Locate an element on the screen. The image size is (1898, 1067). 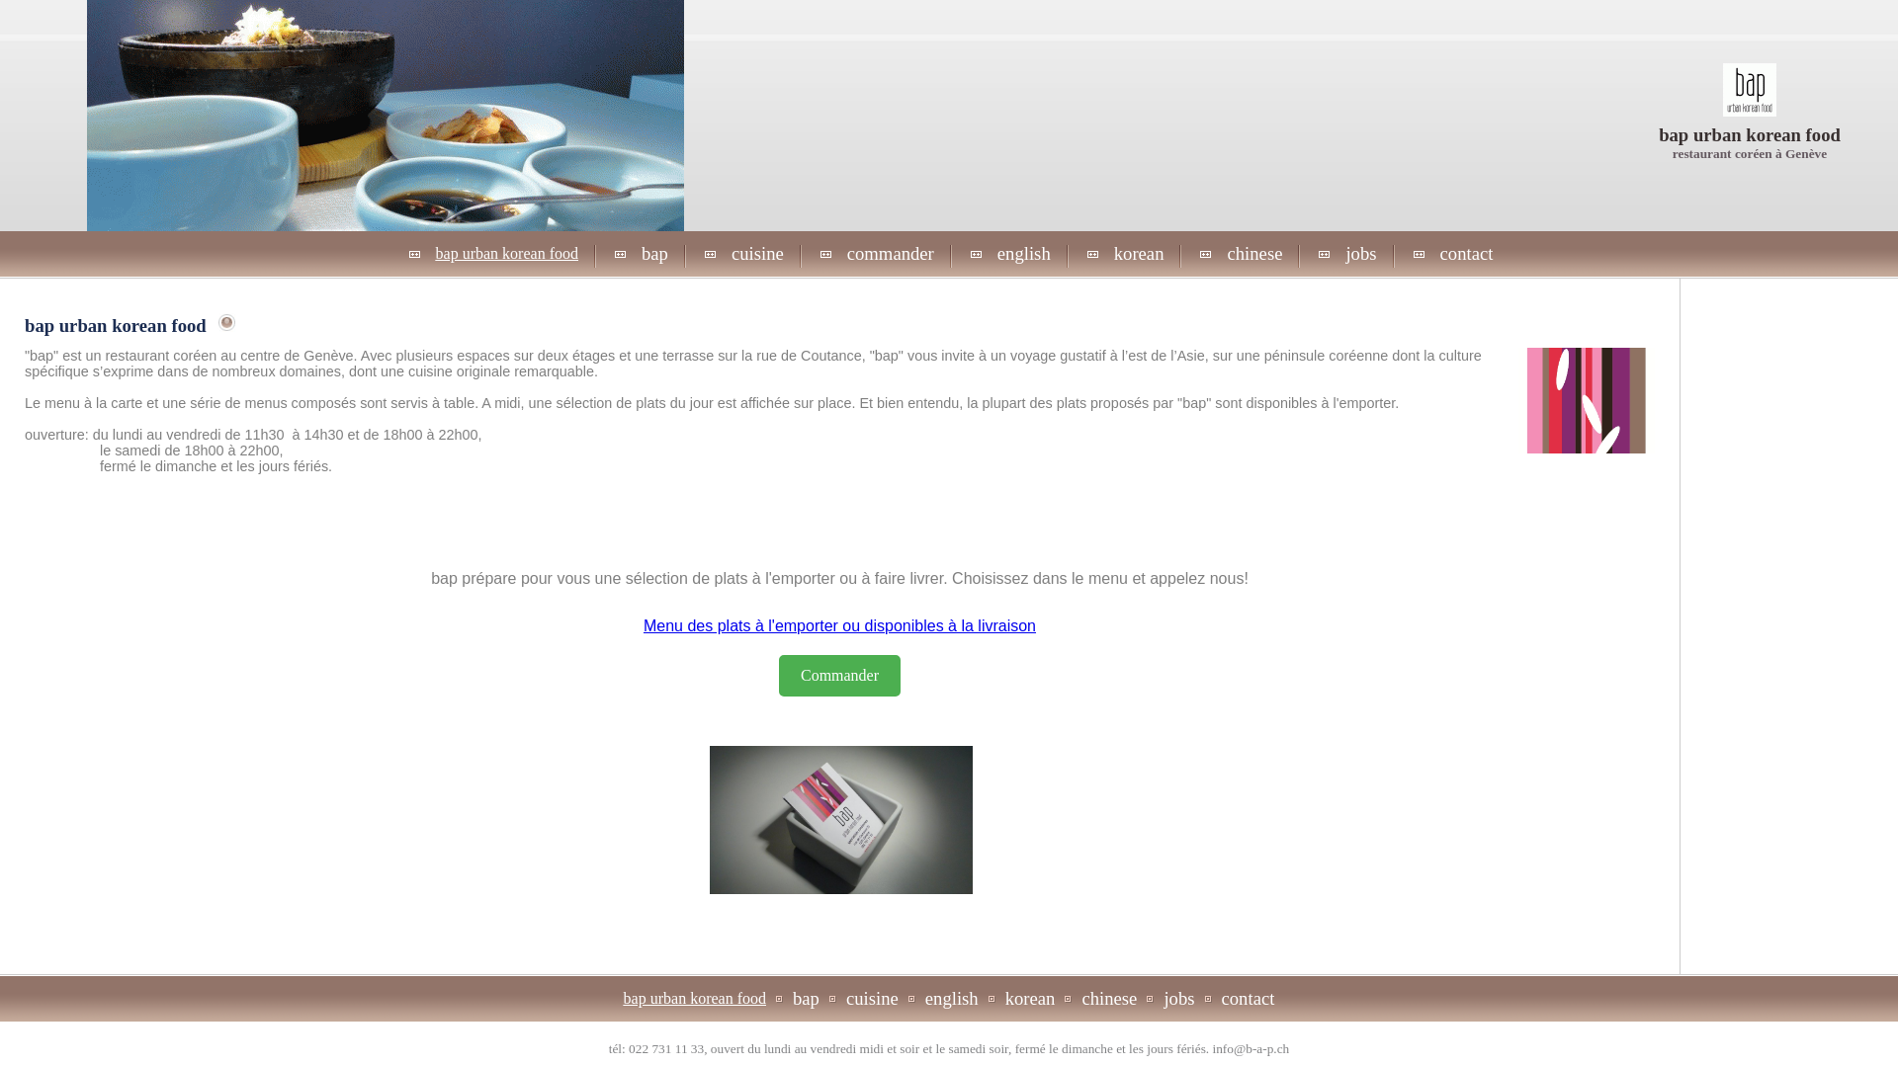
bap is located at coordinates (807, 998).